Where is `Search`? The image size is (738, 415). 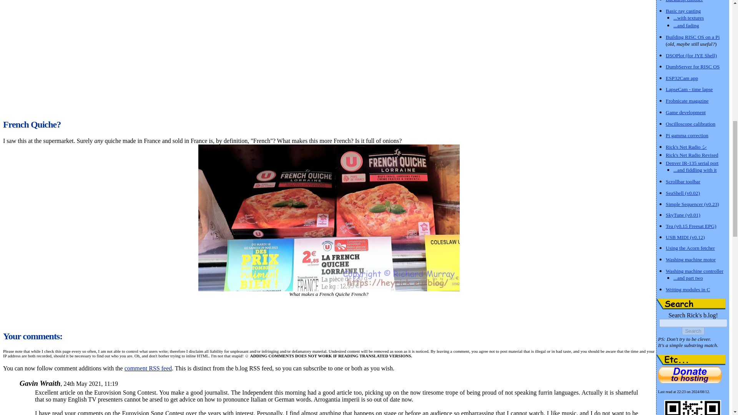 Search is located at coordinates (691, 304).